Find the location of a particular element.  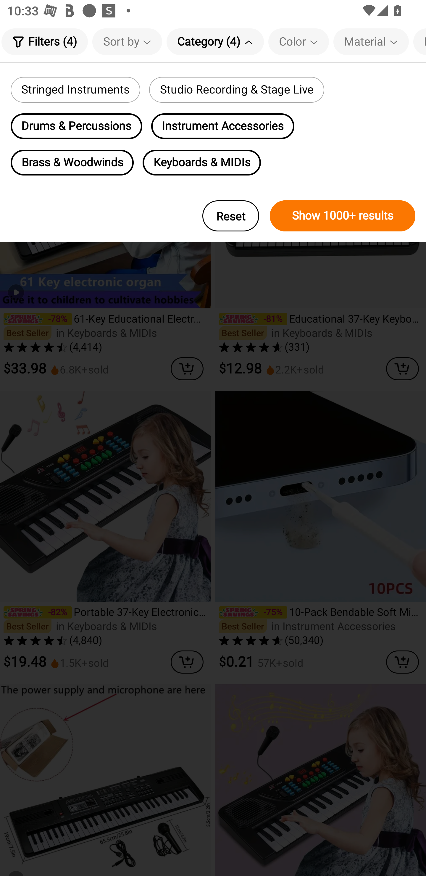

Color is located at coordinates (298, 41).